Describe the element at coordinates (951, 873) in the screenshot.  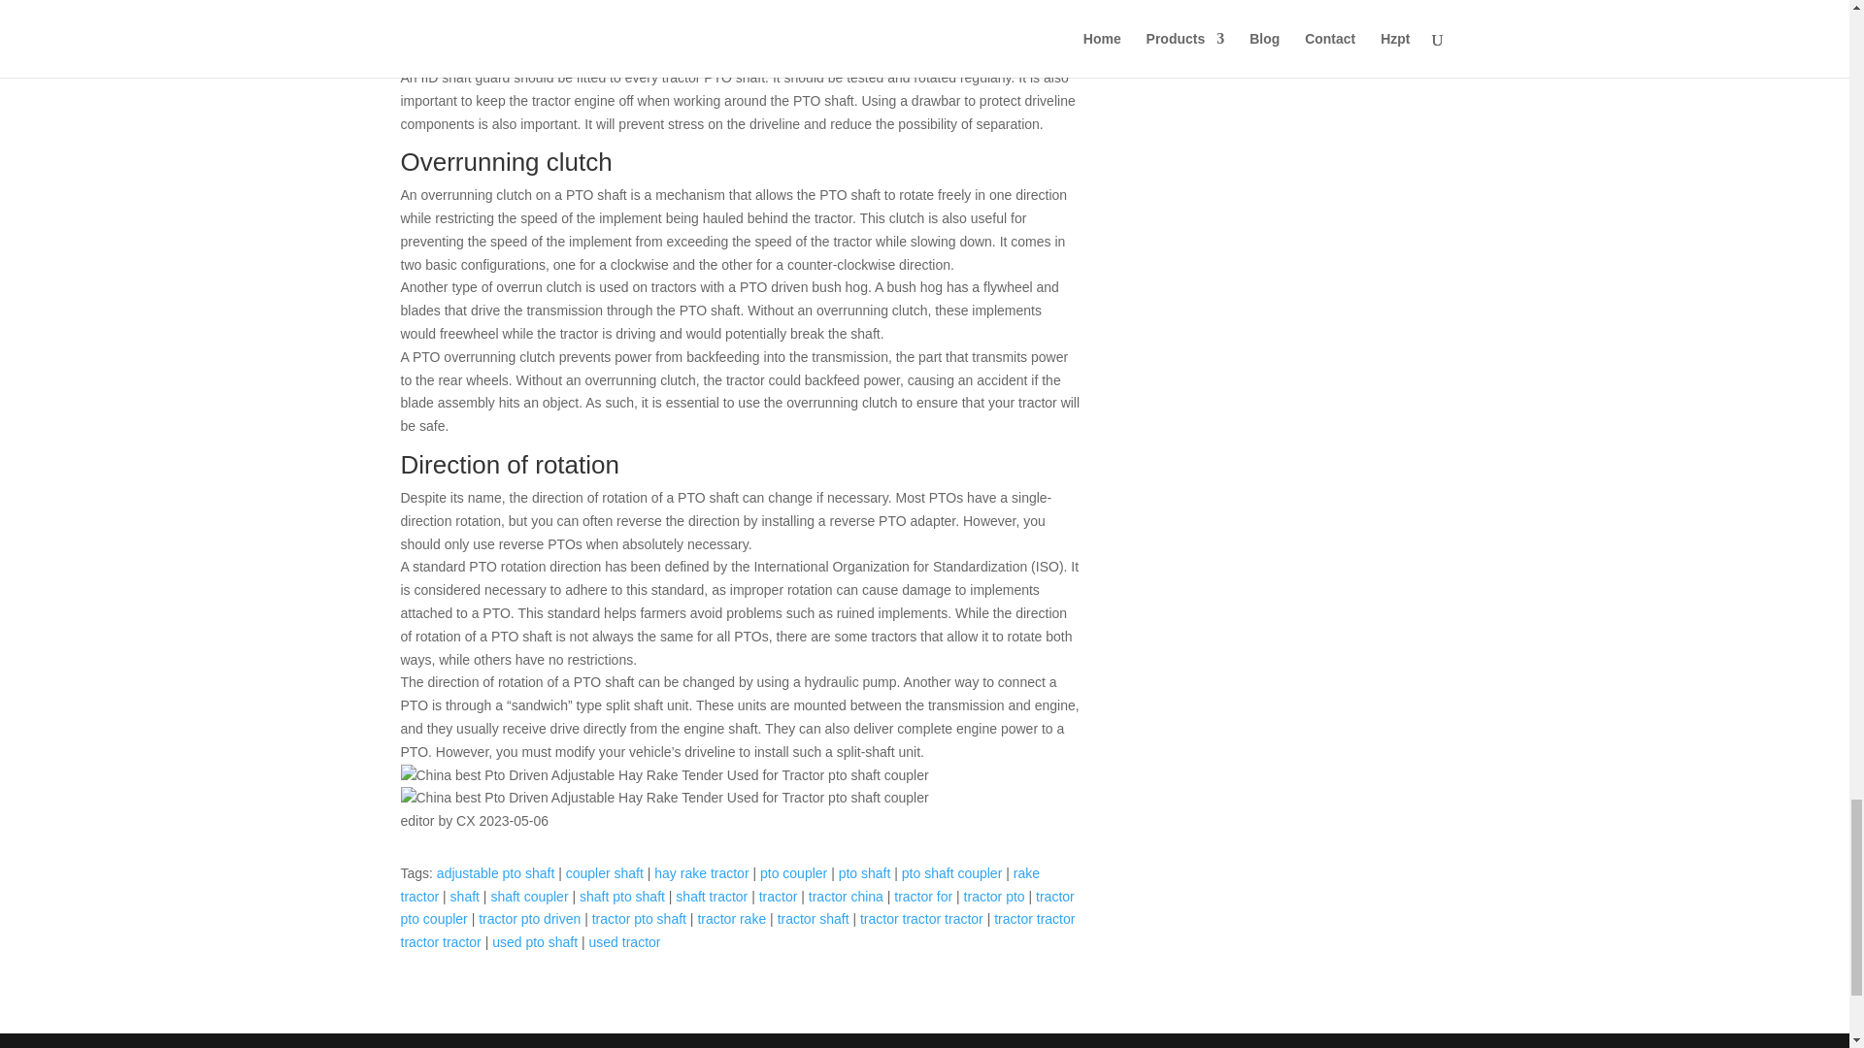
I see `pto shaft coupler` at that location.